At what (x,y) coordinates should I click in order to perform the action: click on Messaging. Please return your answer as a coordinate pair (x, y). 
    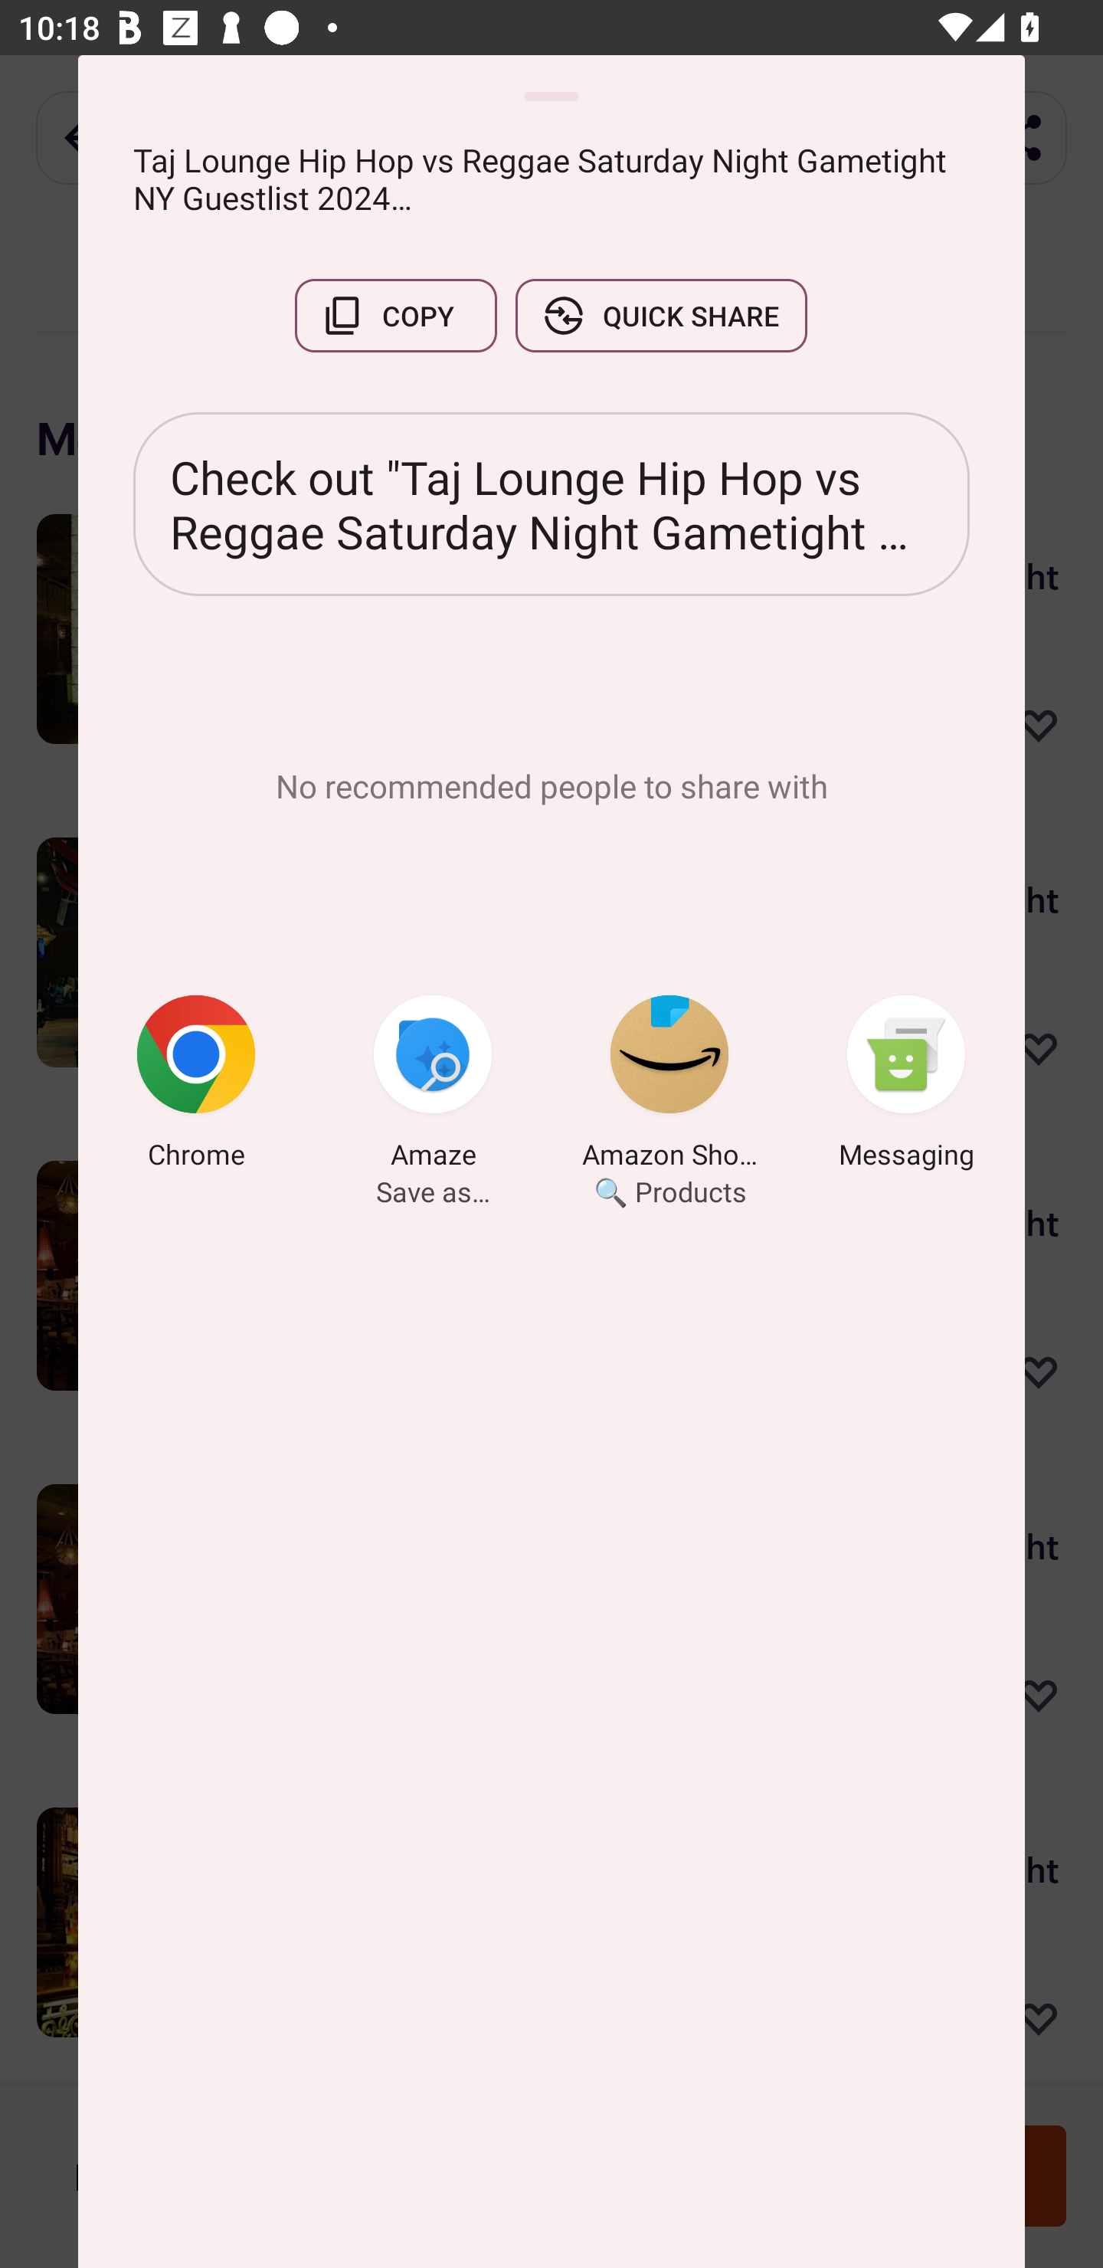
    Looking at the image, I should click on (906, 1086).